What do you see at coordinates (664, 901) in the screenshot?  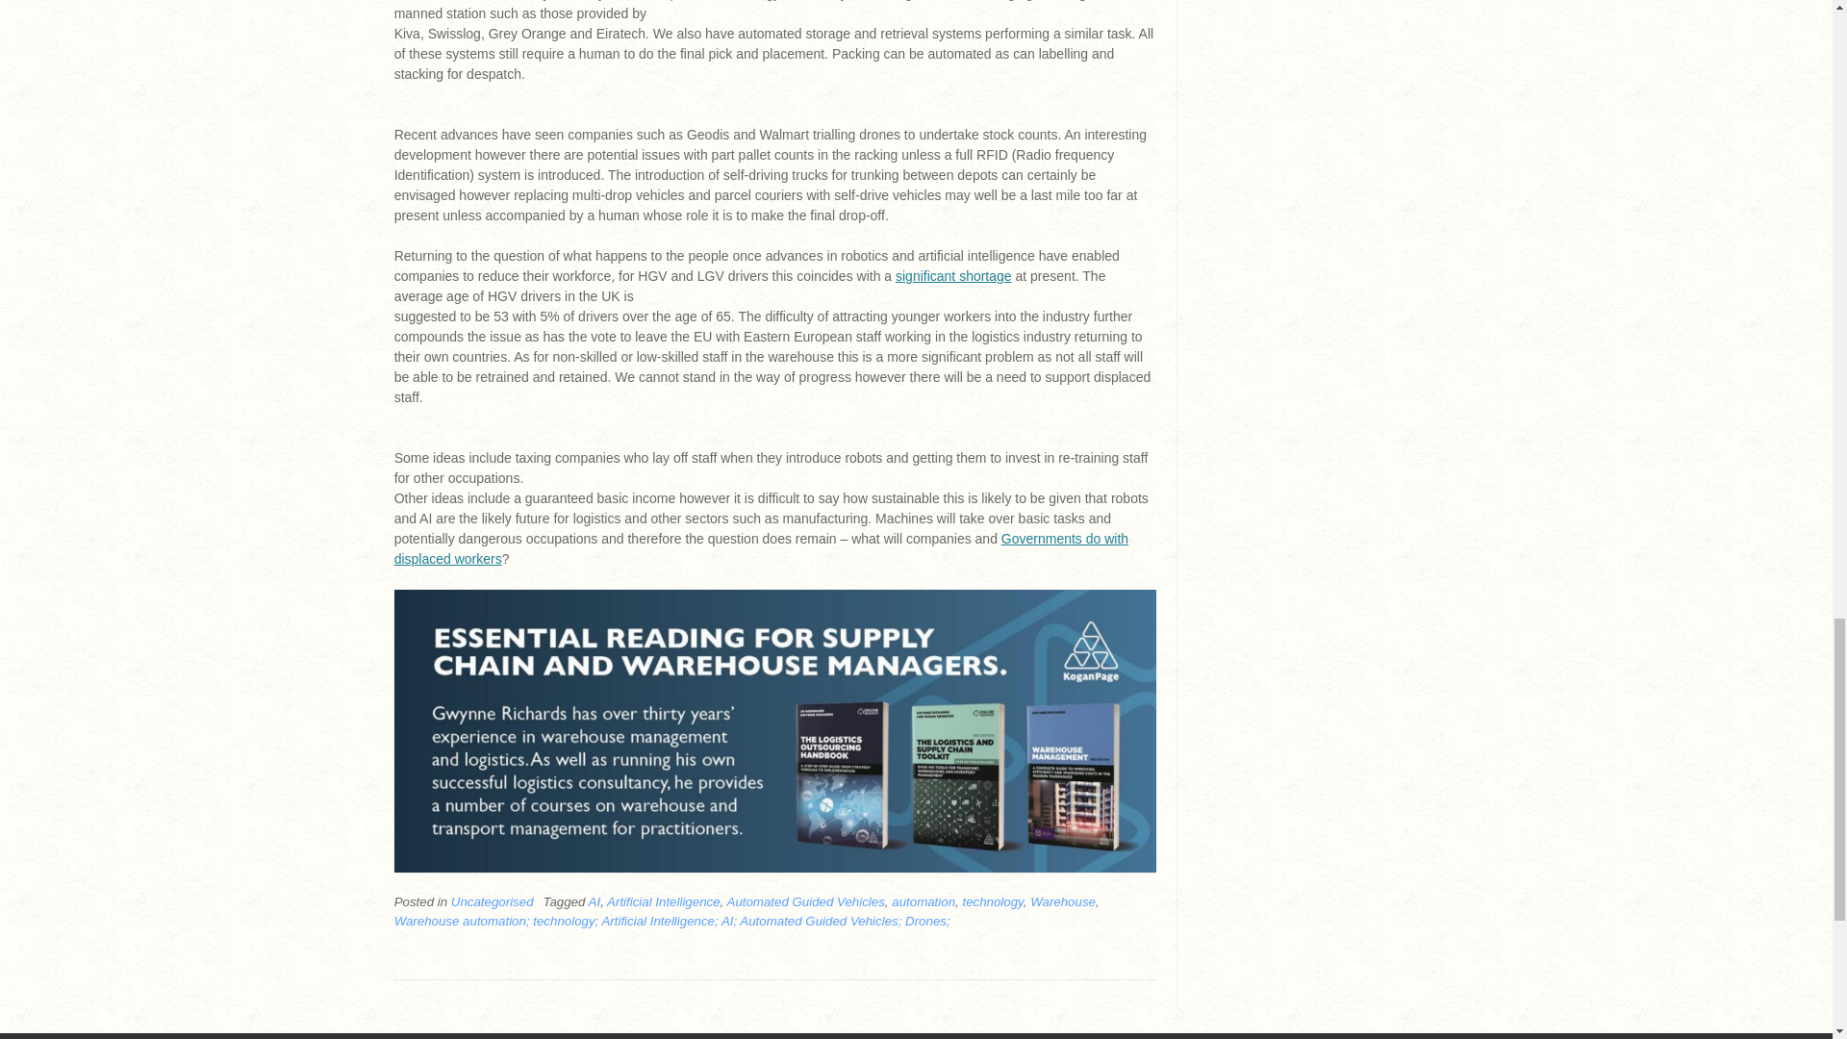 I see `Artificial Intelligence` at bounding box center [664, 901].